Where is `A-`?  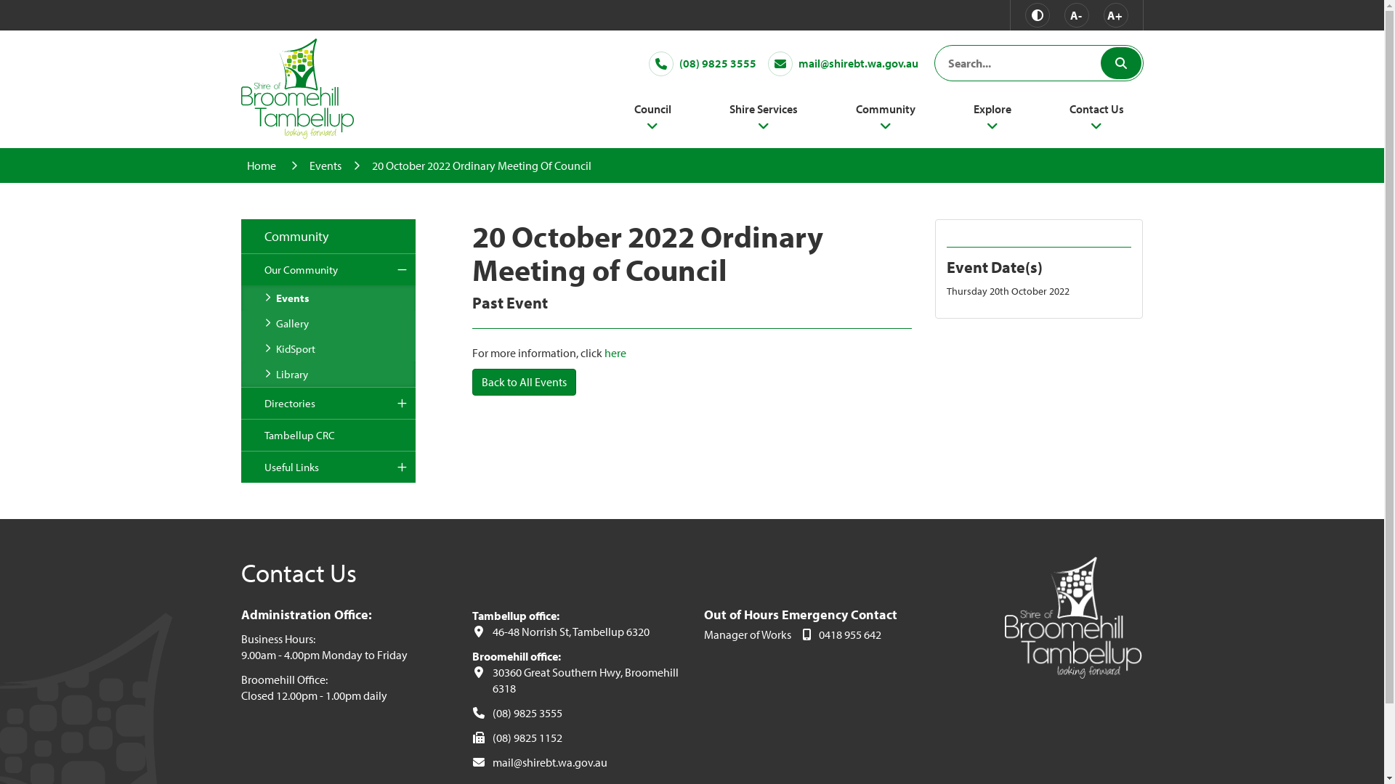
A- is located at coordinates (1076, 15).